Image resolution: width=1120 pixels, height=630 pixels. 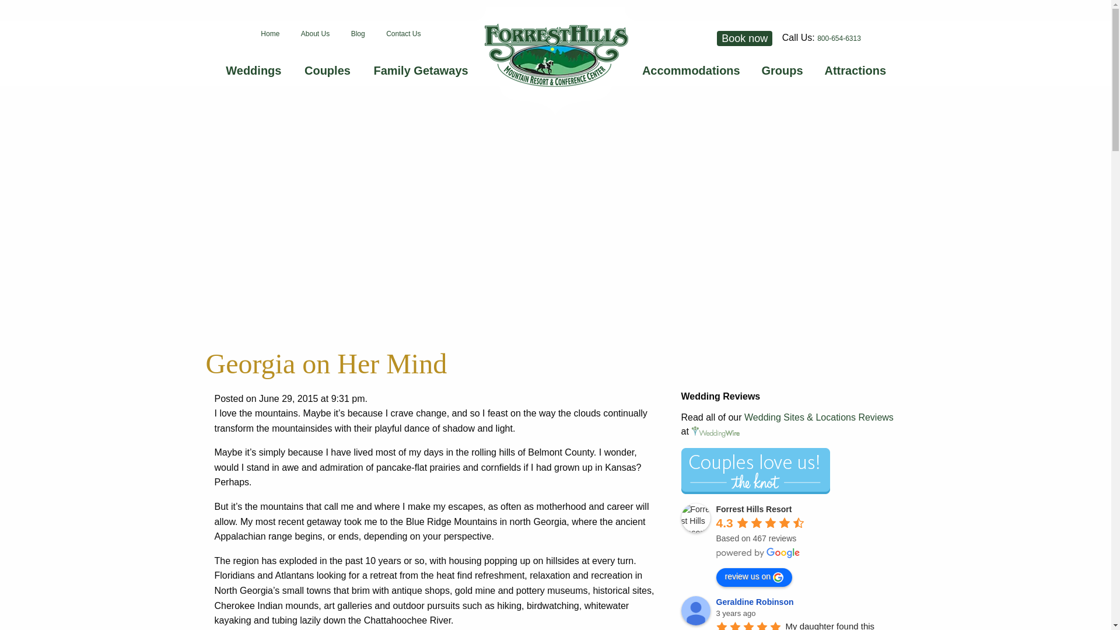 I want to click on Groups, so click(x=783, y=70).